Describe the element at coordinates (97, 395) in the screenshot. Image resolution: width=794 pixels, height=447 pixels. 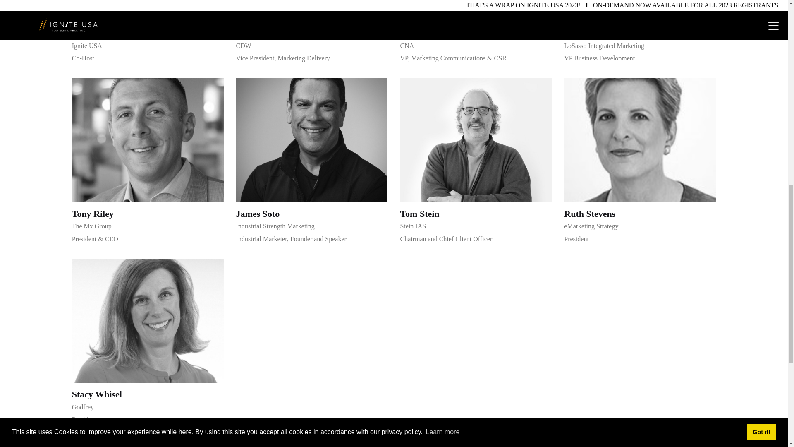
I see `Stacy Whisel` at that location.